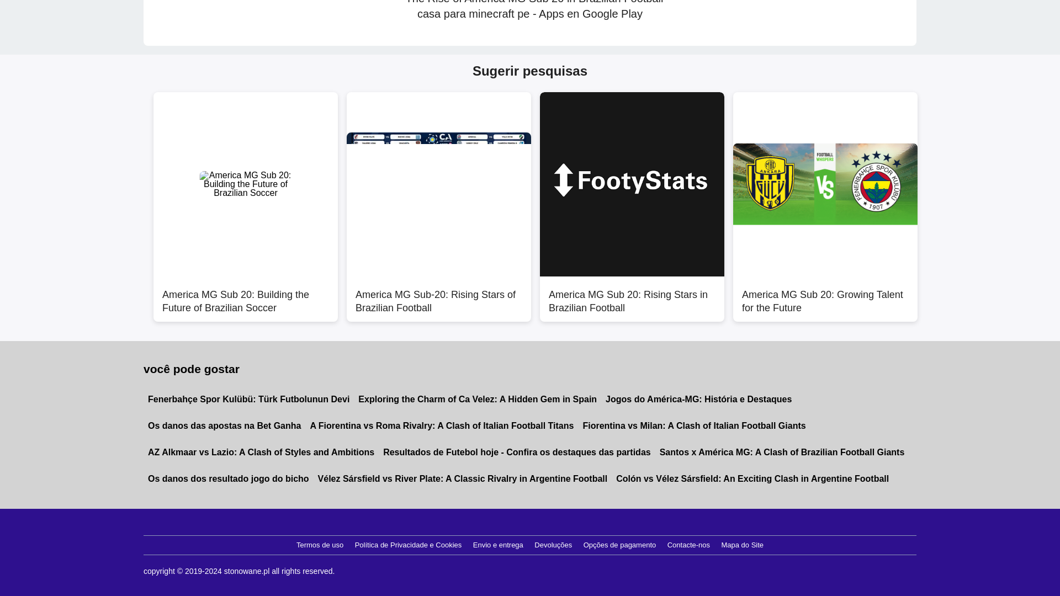  I want to click on America MG Sub 20: Building the Future of Brazilian Soccer, so click(246, 296).